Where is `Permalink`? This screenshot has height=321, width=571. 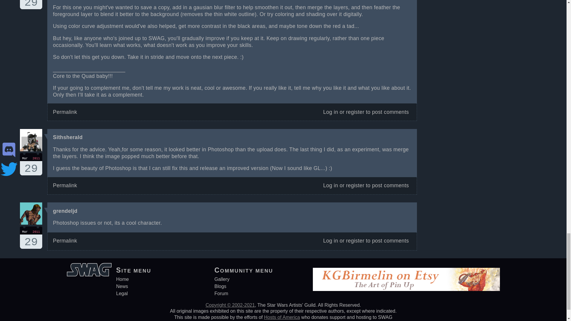 Permalink is located at coordinates (65, 112).